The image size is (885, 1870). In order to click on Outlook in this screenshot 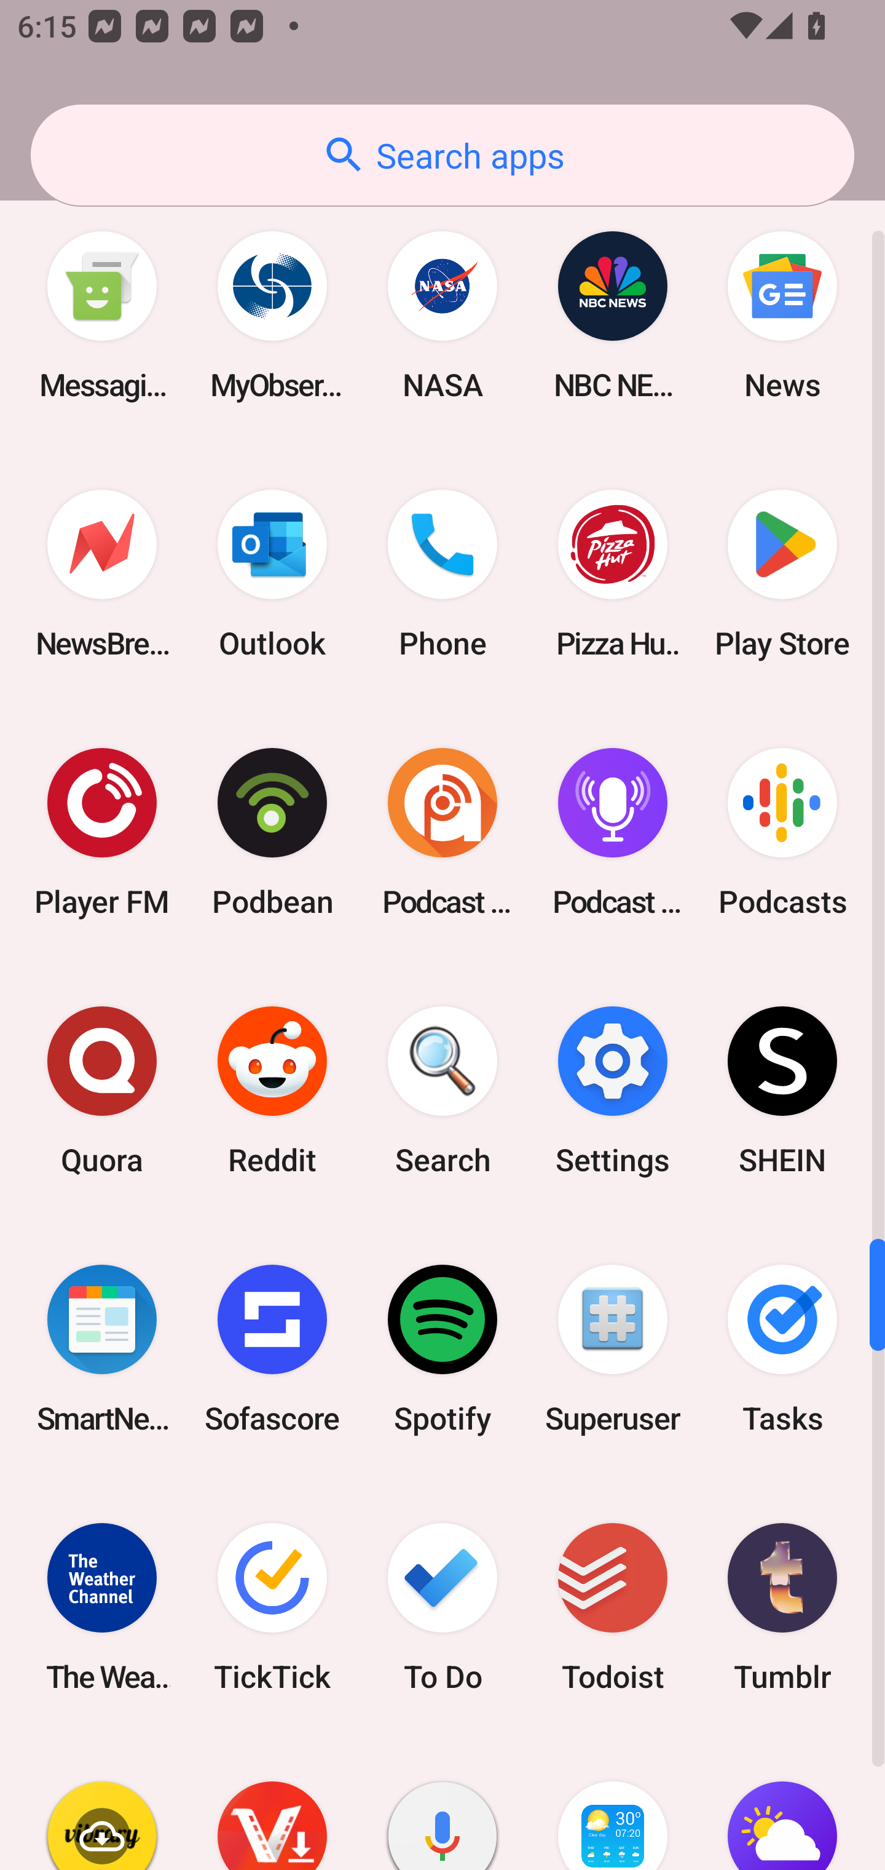, I will do `click(272, 574)`.